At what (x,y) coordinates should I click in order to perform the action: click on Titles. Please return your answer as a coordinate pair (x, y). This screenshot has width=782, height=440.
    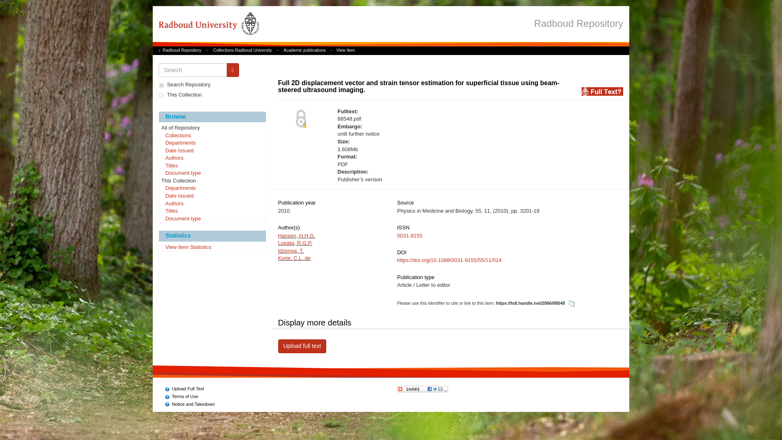
    Looking at the image, I should click on (212, 166).